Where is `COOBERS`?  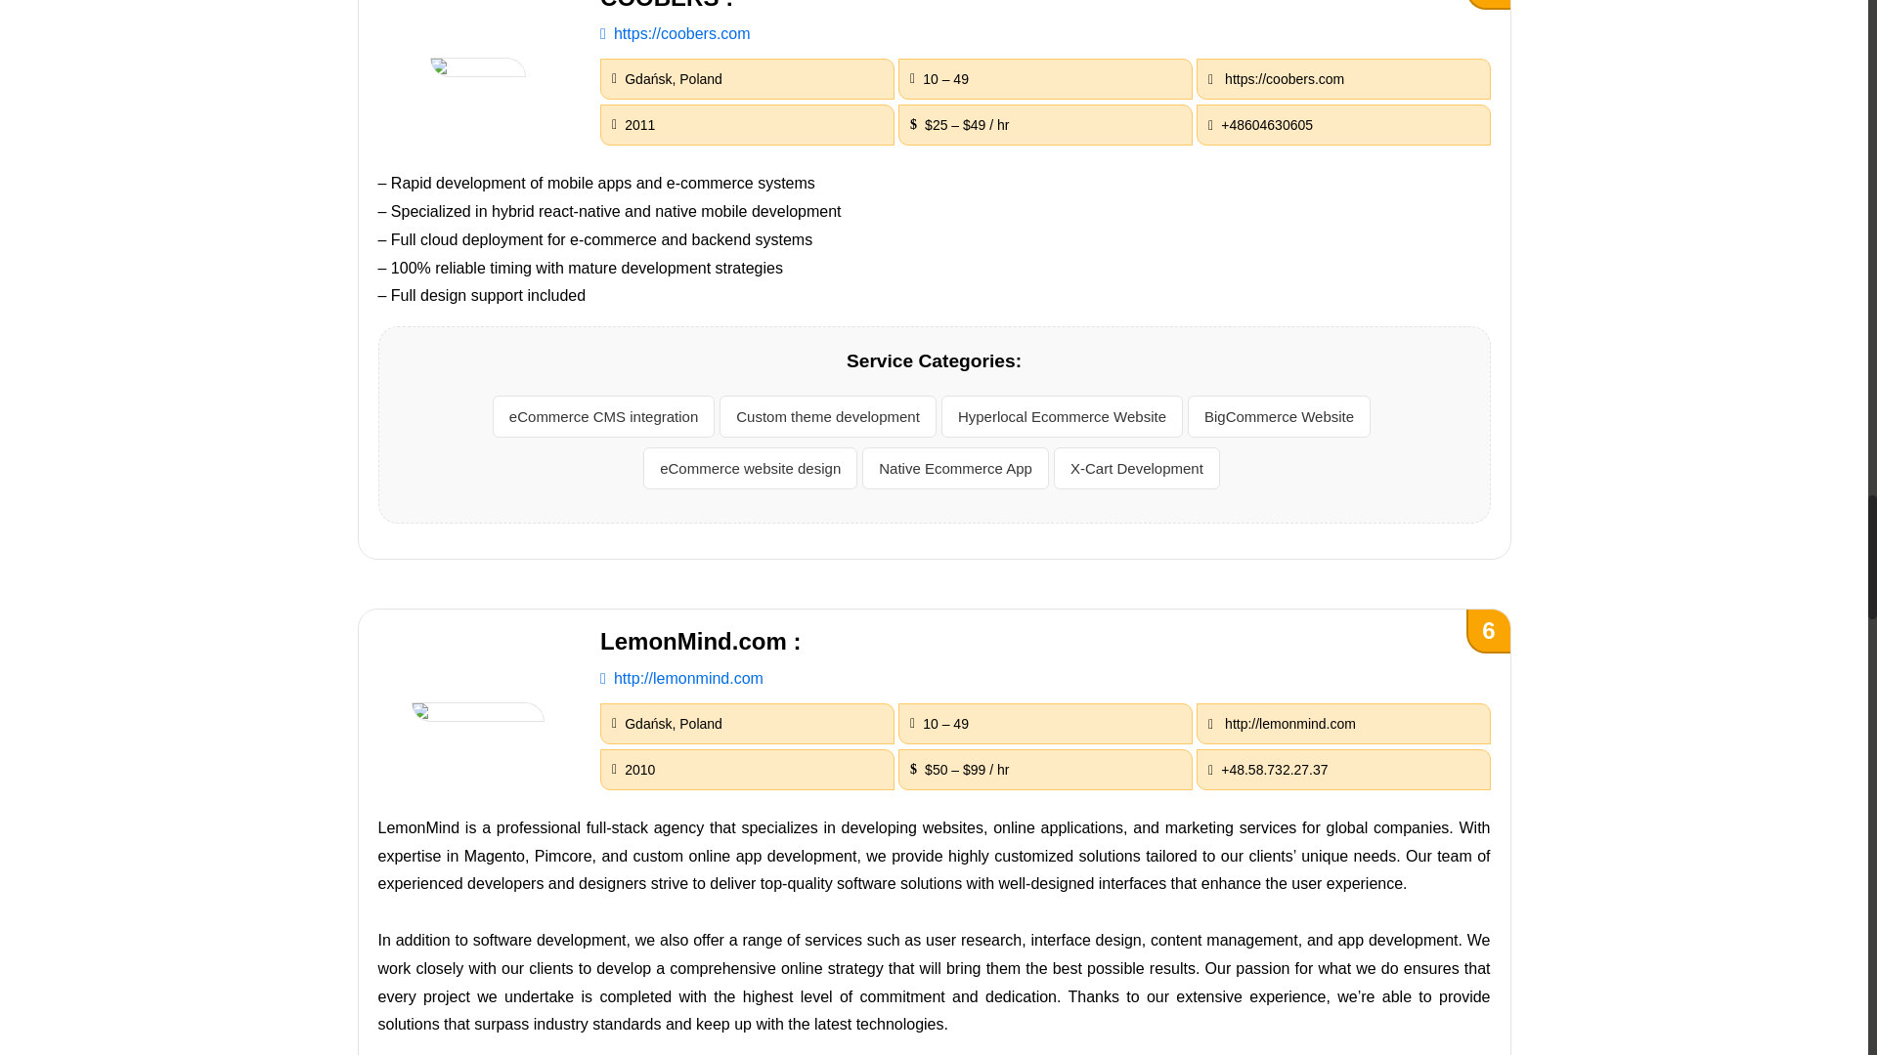
COOBERS is located at coordinates (477, 66).